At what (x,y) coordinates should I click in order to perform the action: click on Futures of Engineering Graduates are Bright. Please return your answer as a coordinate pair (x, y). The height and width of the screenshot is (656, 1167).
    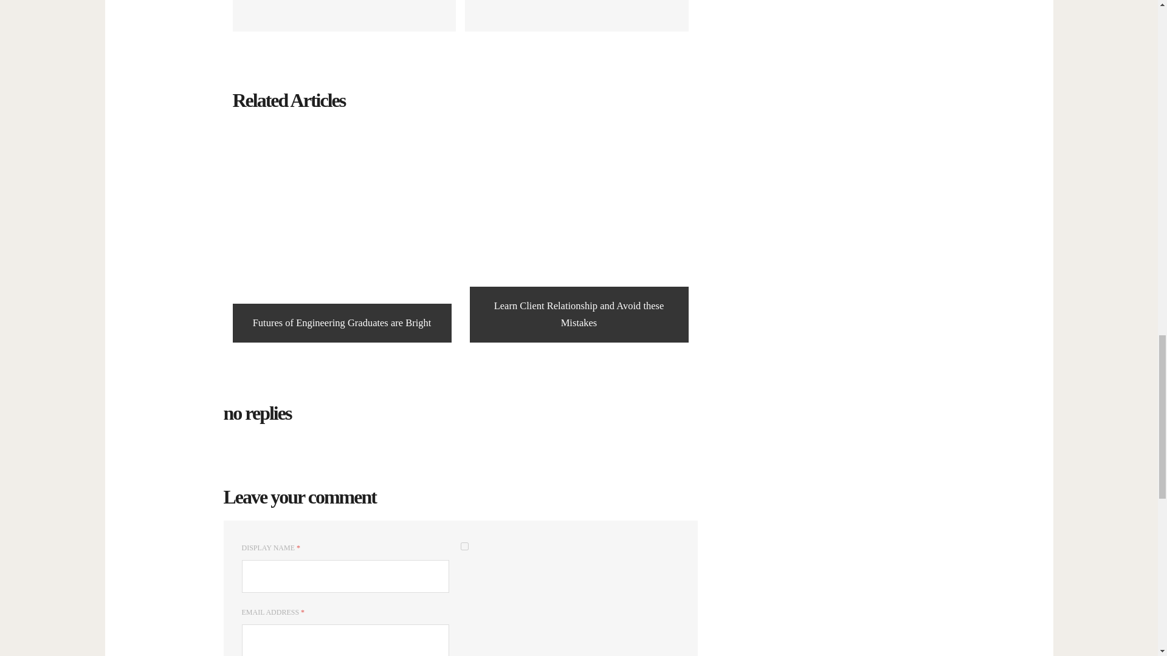
    Looking at the image, I should click on (344, 16).